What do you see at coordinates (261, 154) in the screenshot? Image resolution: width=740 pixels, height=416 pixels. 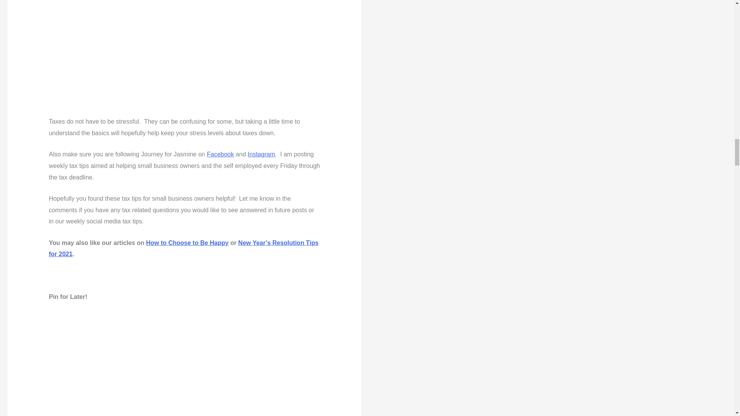 I see `Instagram` at bounding box center [261, 154].